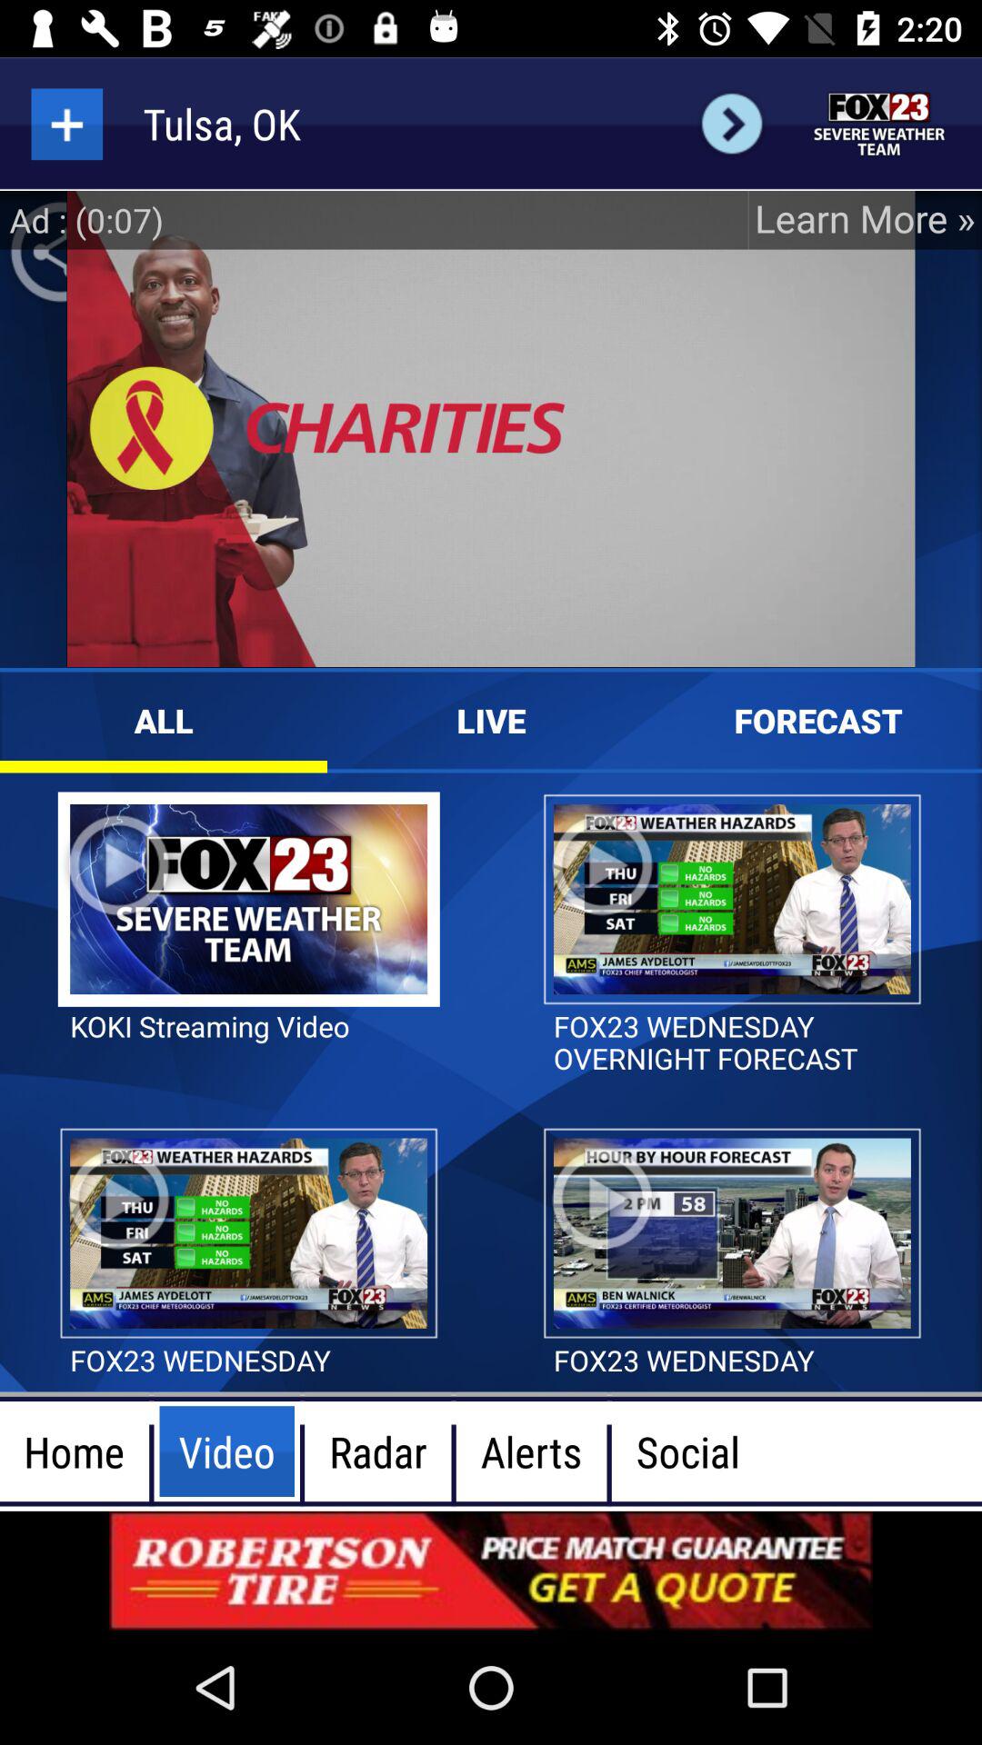 The image size is (982, 1745). What do you see at coordinates (491, 1570) in the screenshot?
I see `view advertisement` at bounding box center [491, 1570].